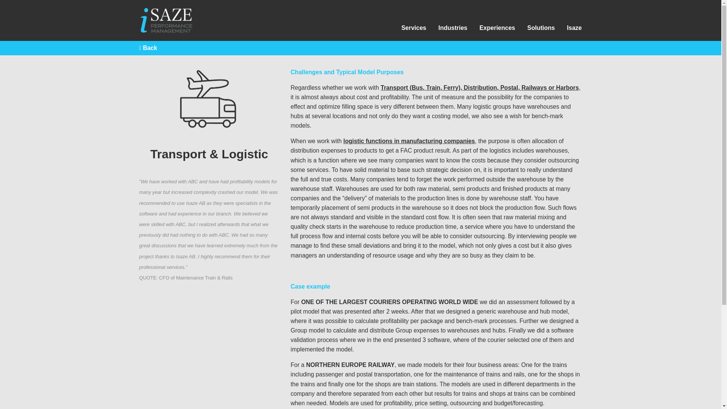 Image resolution: width=727 pixels, height=409 pixels. Describe the element at coordinates (574, 27) in the screenshot. I see `Isaze` at that location.